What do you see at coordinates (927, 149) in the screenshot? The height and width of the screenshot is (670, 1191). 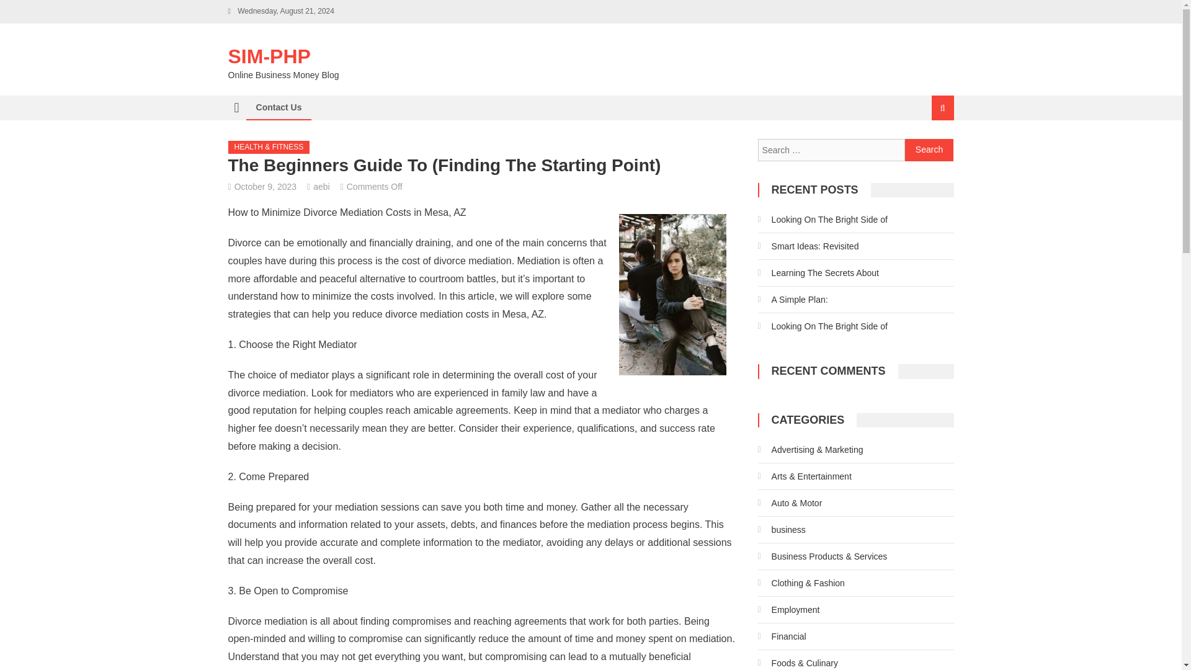 I see `Search` at bounding box center [927, 149].